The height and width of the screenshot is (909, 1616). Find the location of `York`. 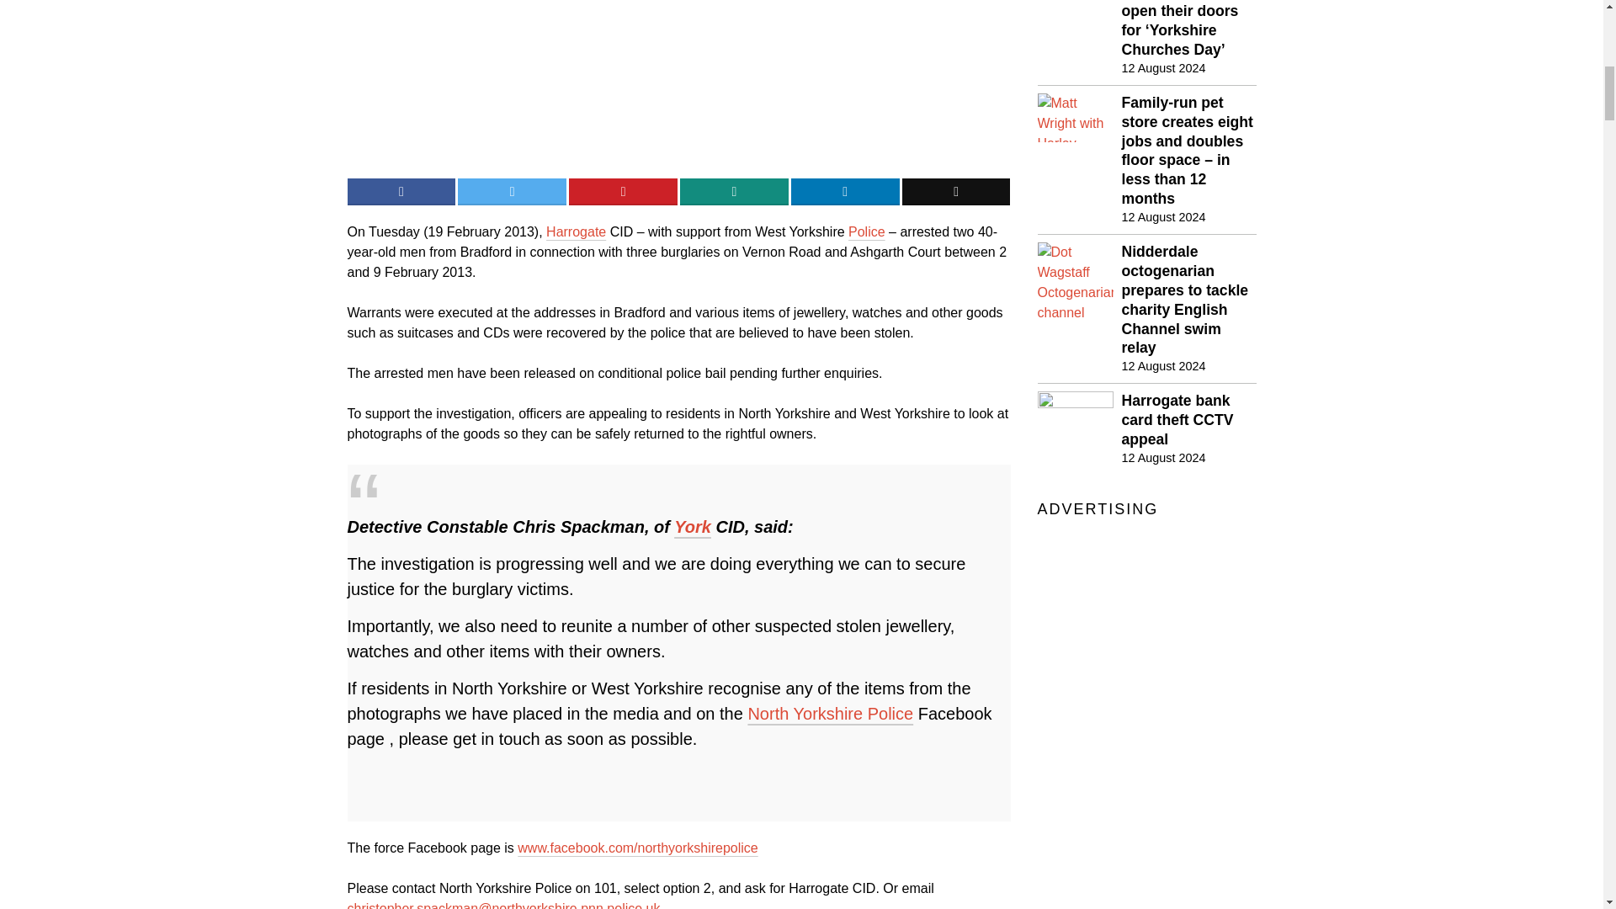

York is located at coordinates (1163, 217).